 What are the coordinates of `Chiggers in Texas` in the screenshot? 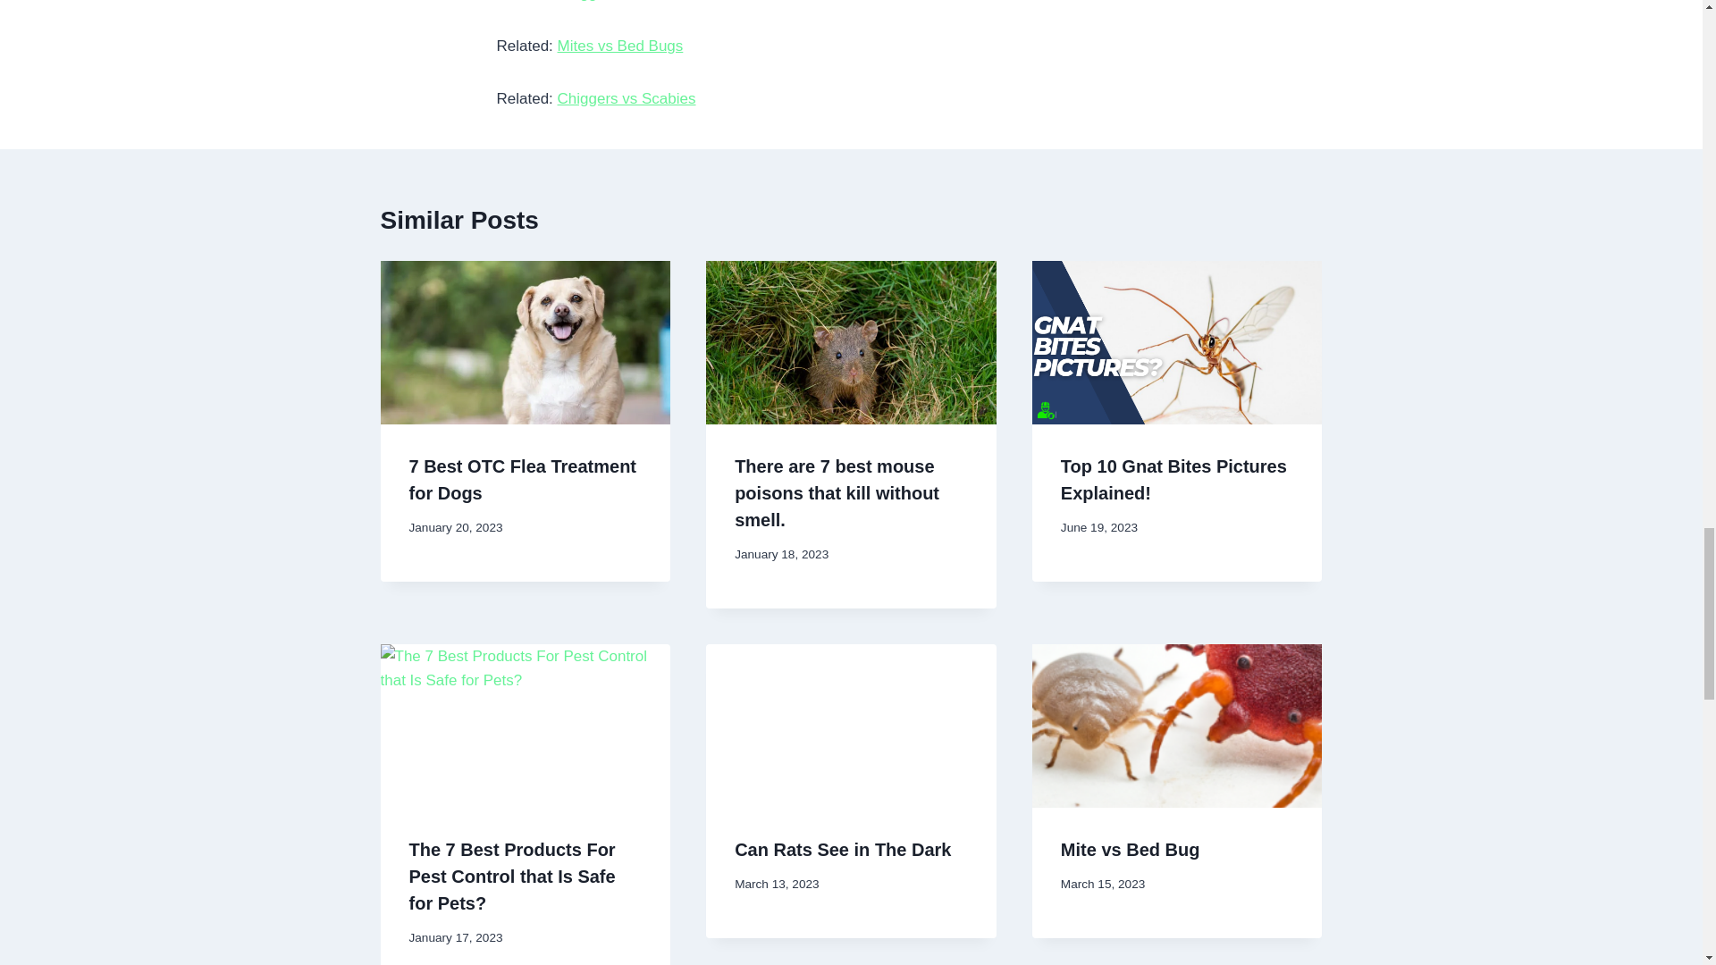 It's located at (618, 1).